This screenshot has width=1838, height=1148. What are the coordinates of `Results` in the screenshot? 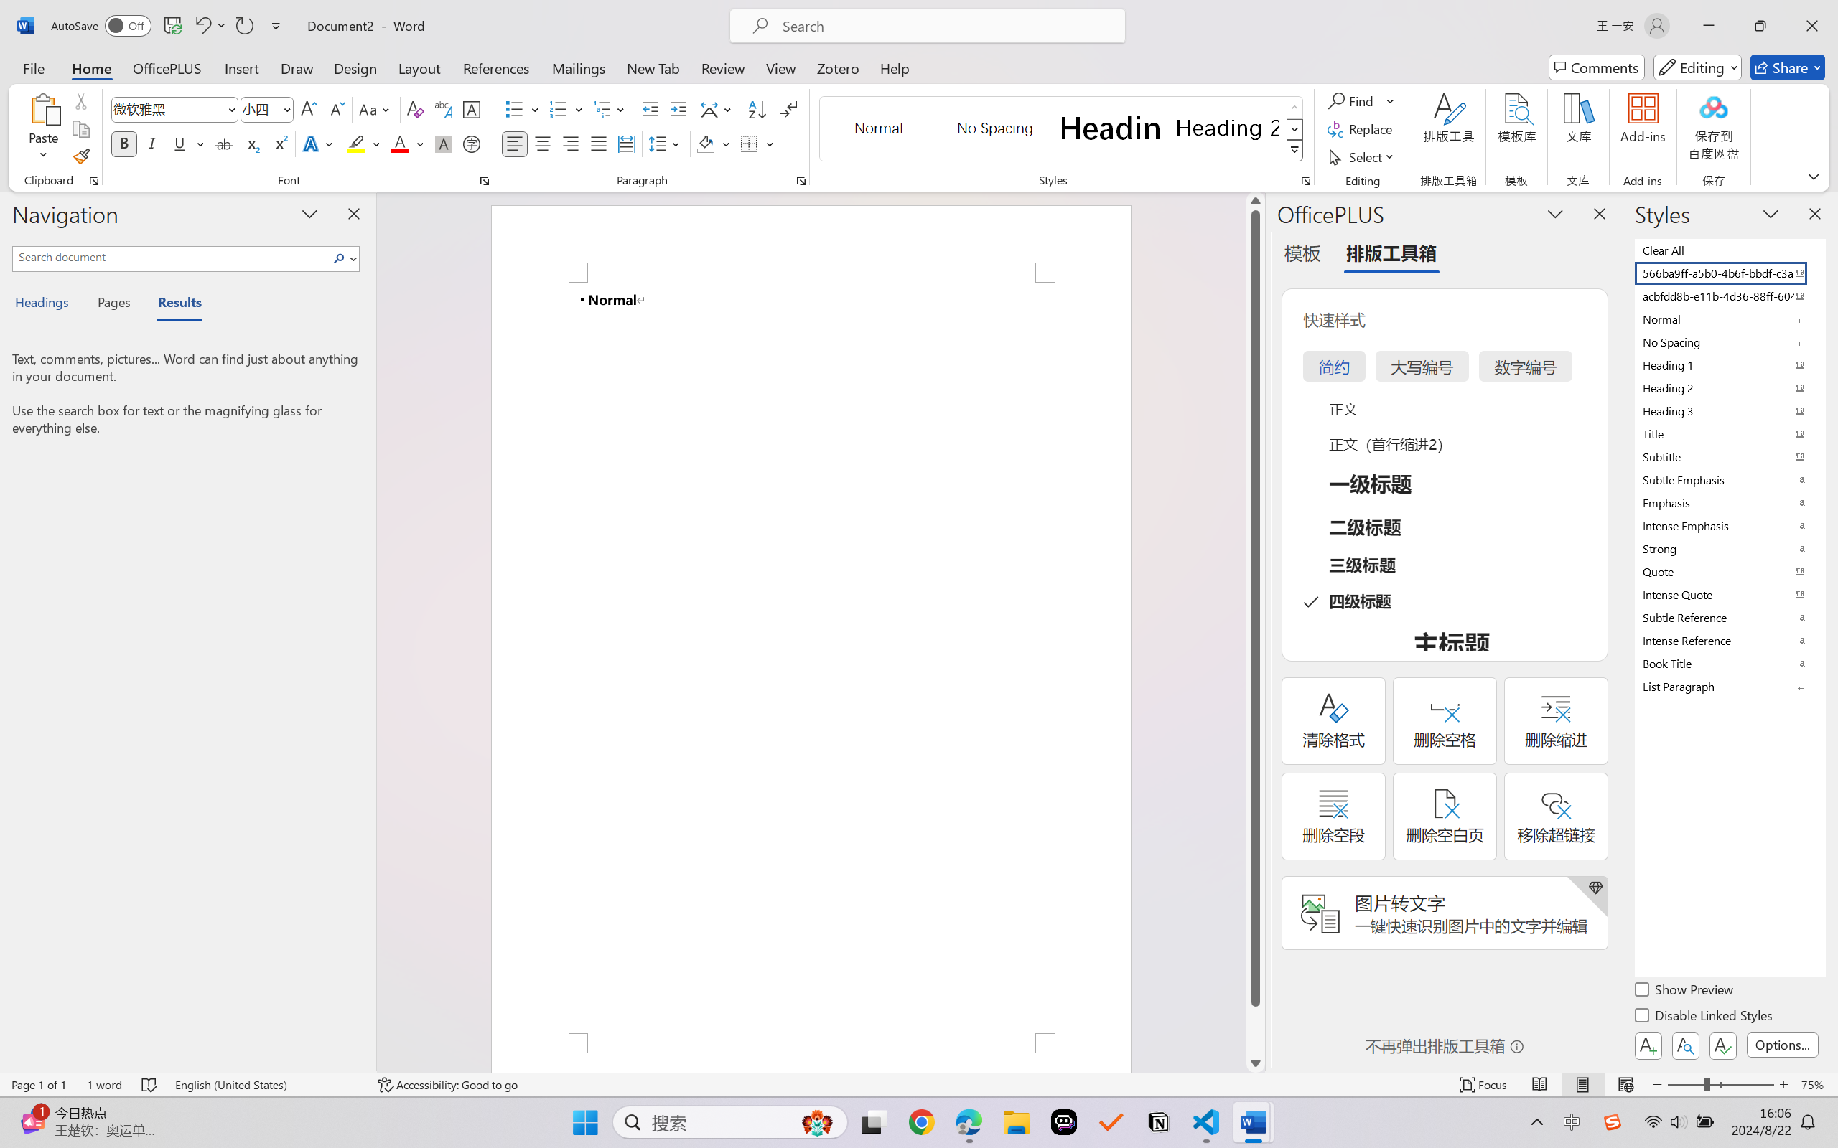 It's located at (172, 304).